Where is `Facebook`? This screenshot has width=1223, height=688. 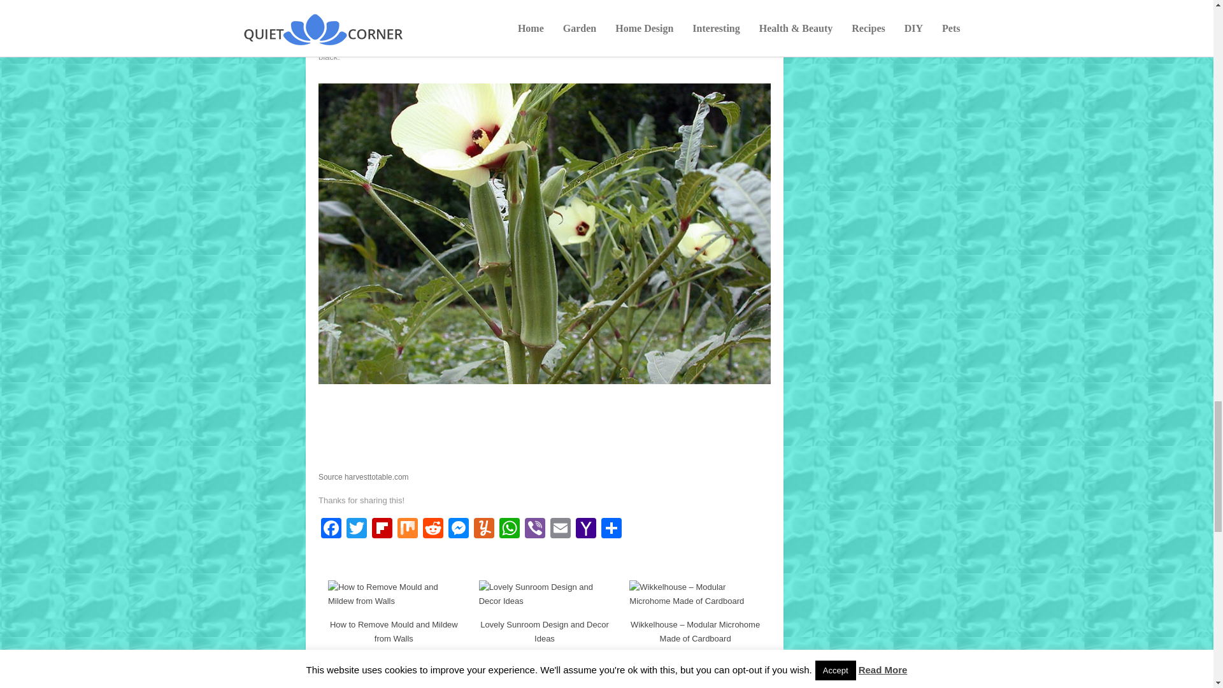 Facebook is located at coordinates (331, 529).